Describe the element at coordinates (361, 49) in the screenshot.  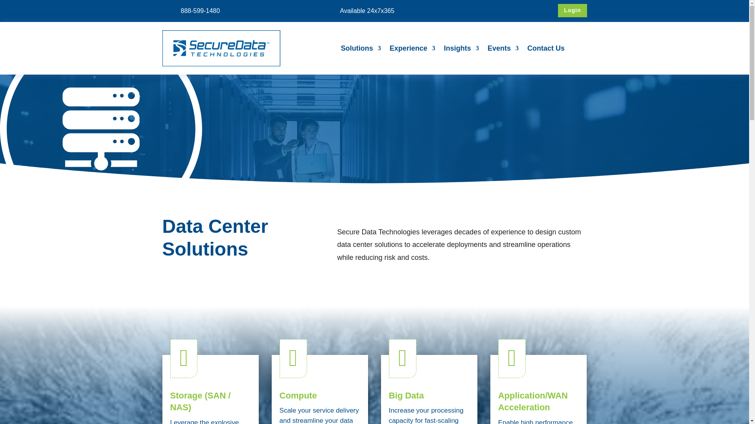
I see `Solutions` at that location.